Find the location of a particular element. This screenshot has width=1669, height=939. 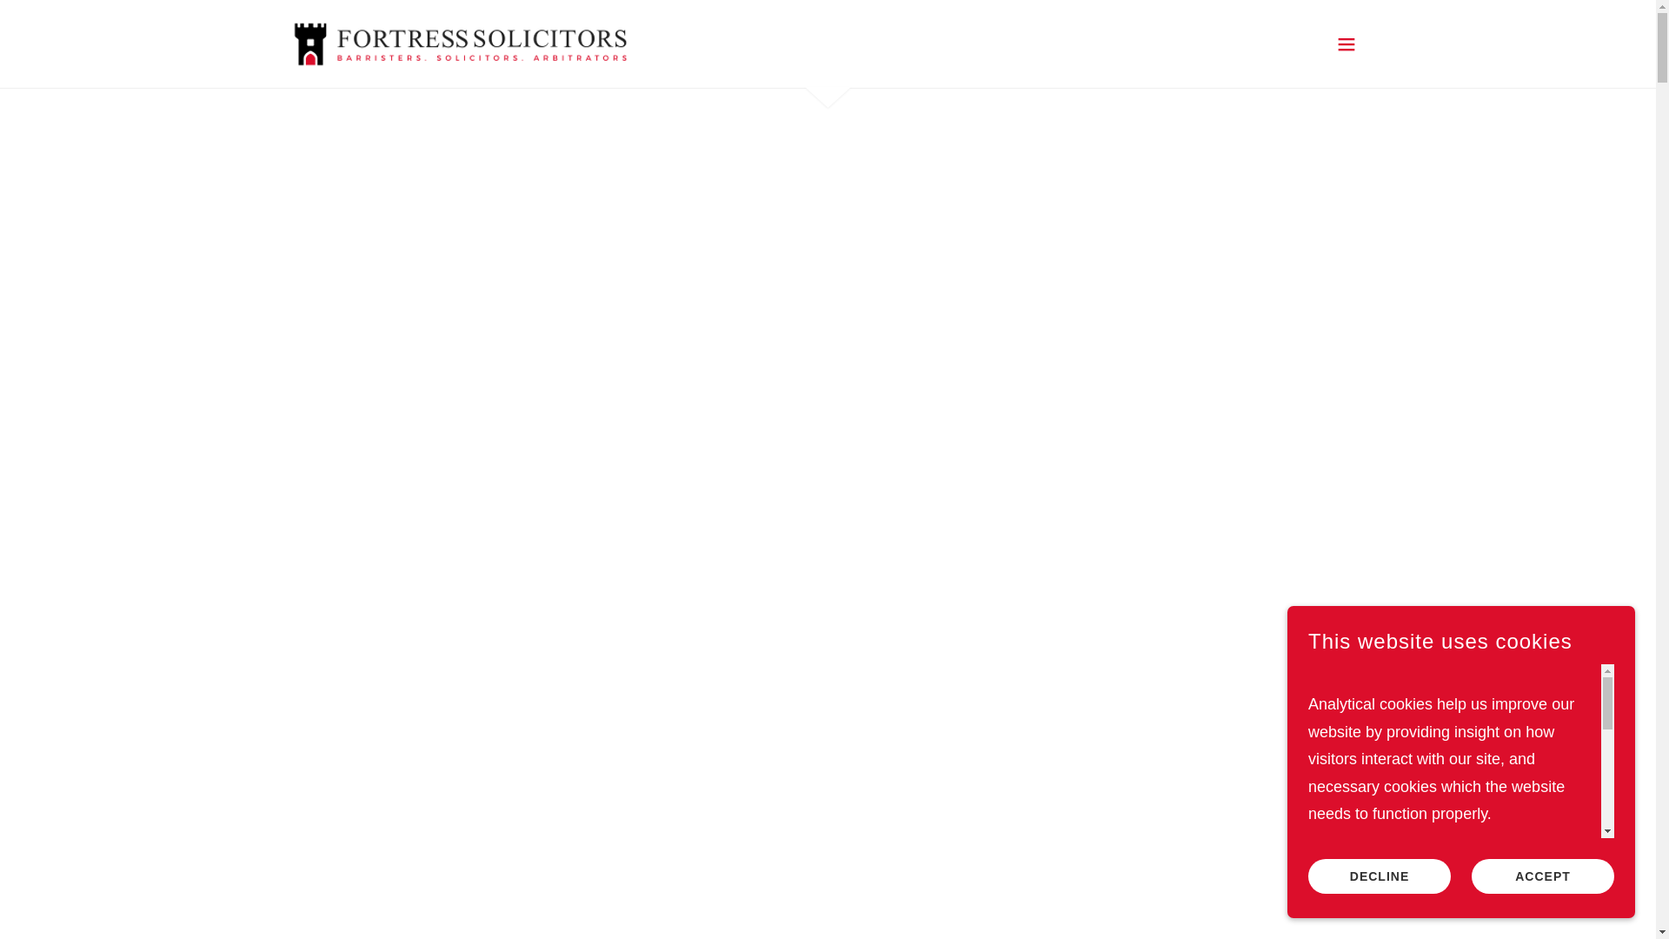

DECLINE is located at coordinates (1379, 876).